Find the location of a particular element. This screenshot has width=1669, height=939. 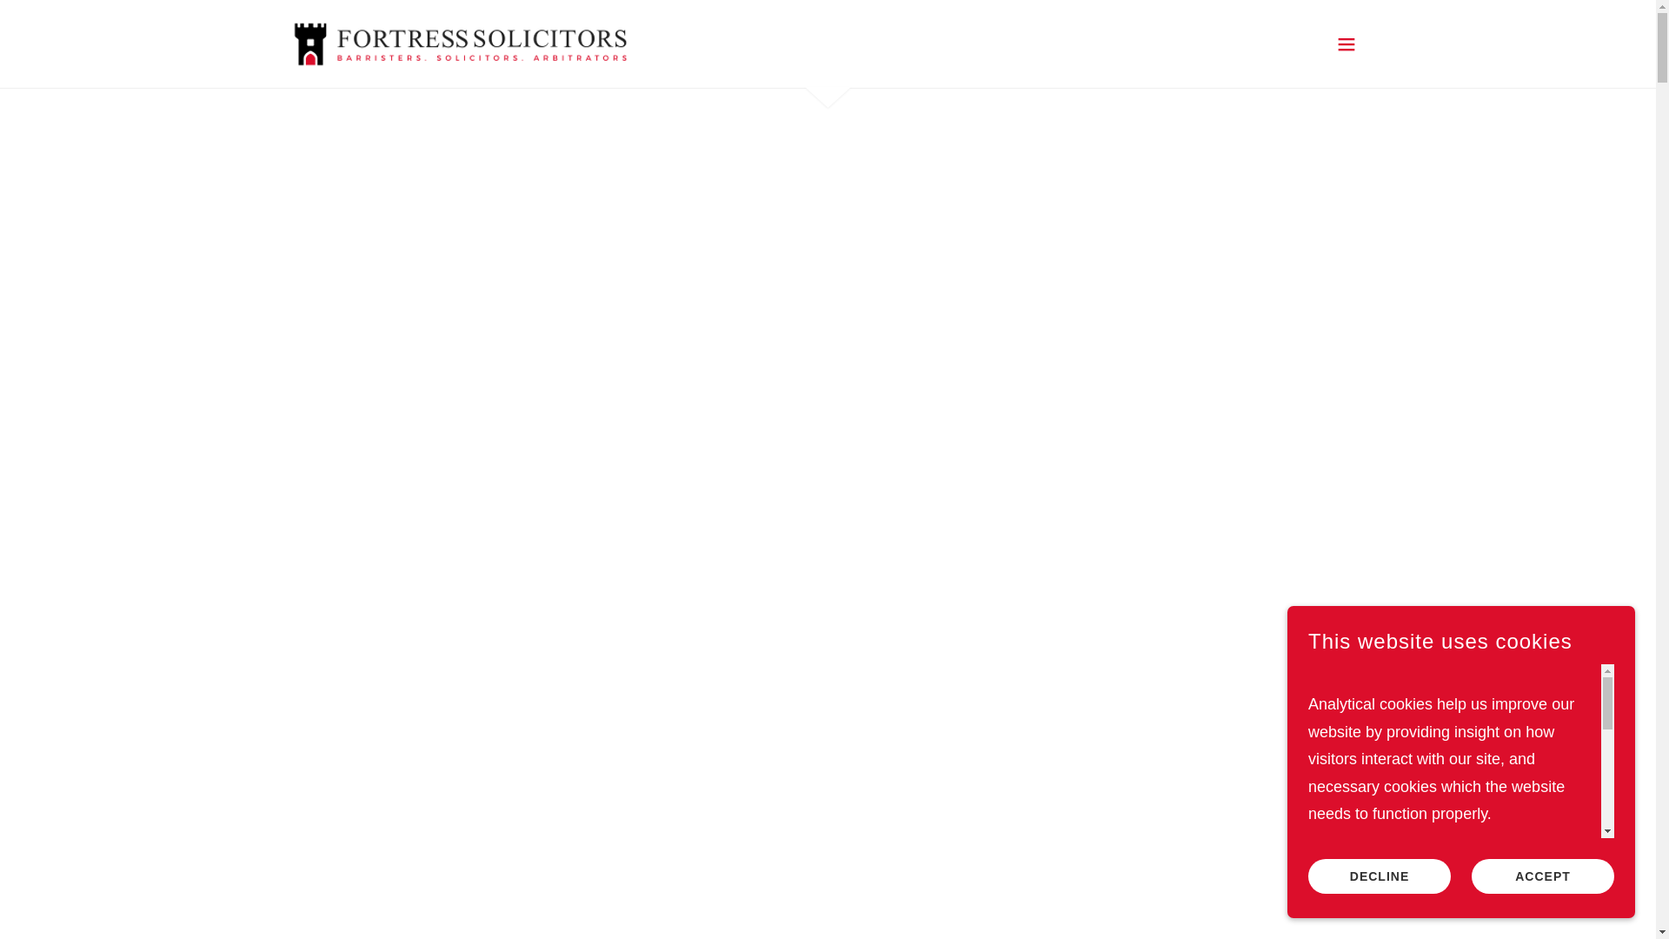

DECLINE is located at coordinates (1379, 876).